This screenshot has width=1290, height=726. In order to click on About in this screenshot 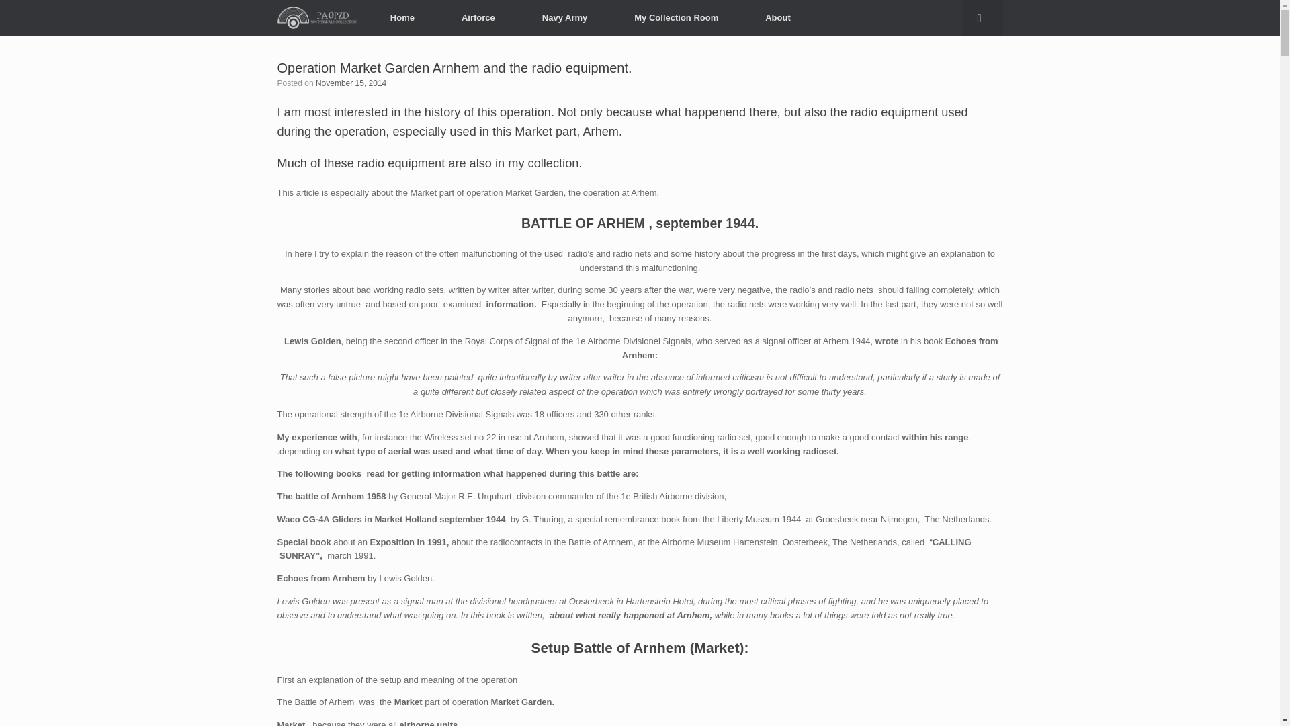, I will do `click(778, 17)`.